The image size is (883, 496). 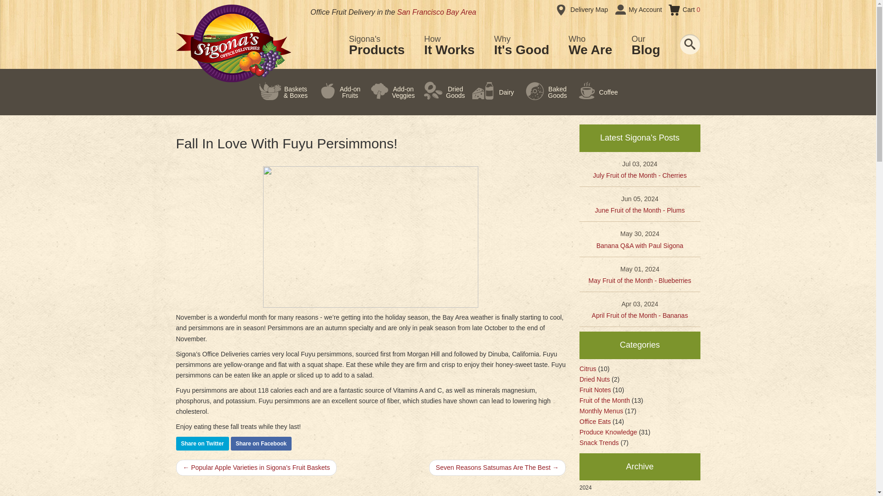 What do you see at coordinates (376, 45) in the screenshot?
I see `Dried Goods` at bounding box center [376, 45].